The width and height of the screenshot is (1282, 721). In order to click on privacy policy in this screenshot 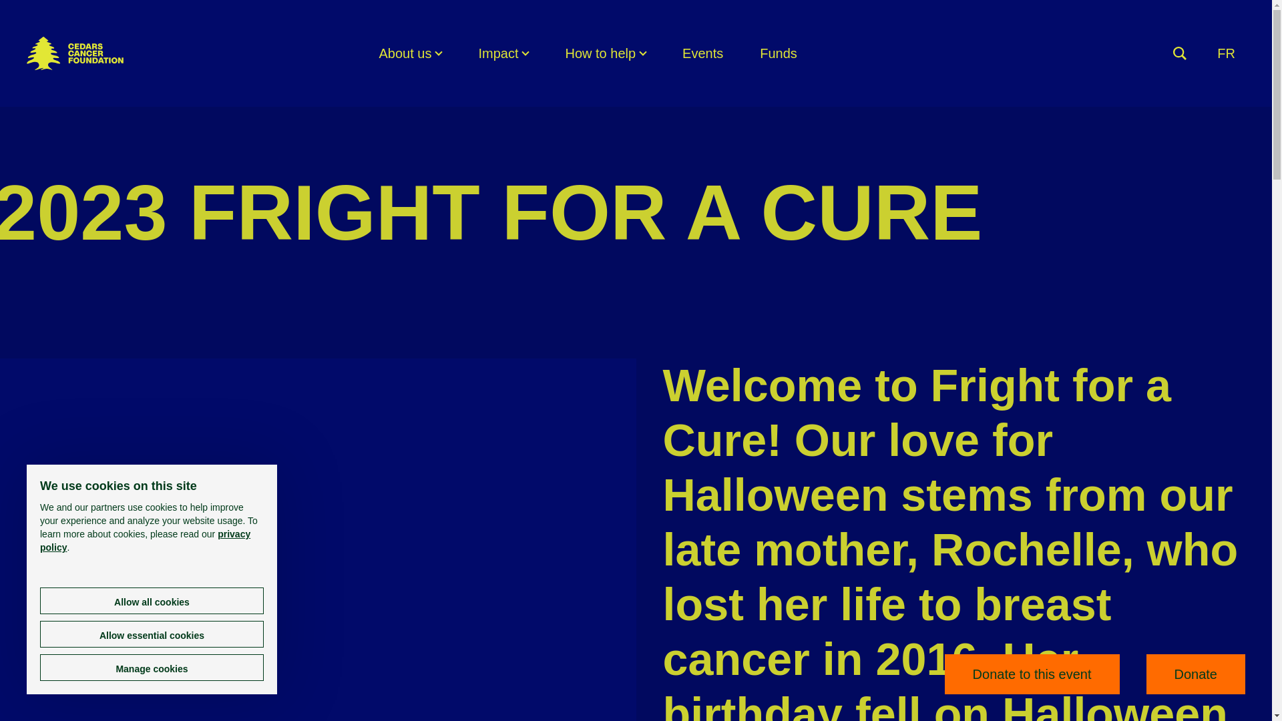, I will do `click(144, 541)`.